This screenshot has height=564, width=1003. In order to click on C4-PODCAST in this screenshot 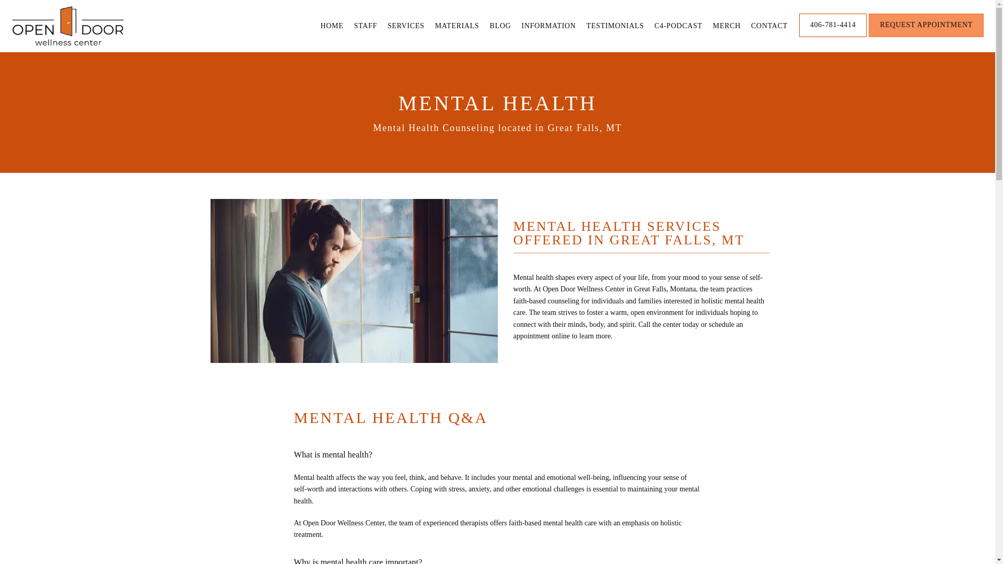, I will do `click(679, 26)`.